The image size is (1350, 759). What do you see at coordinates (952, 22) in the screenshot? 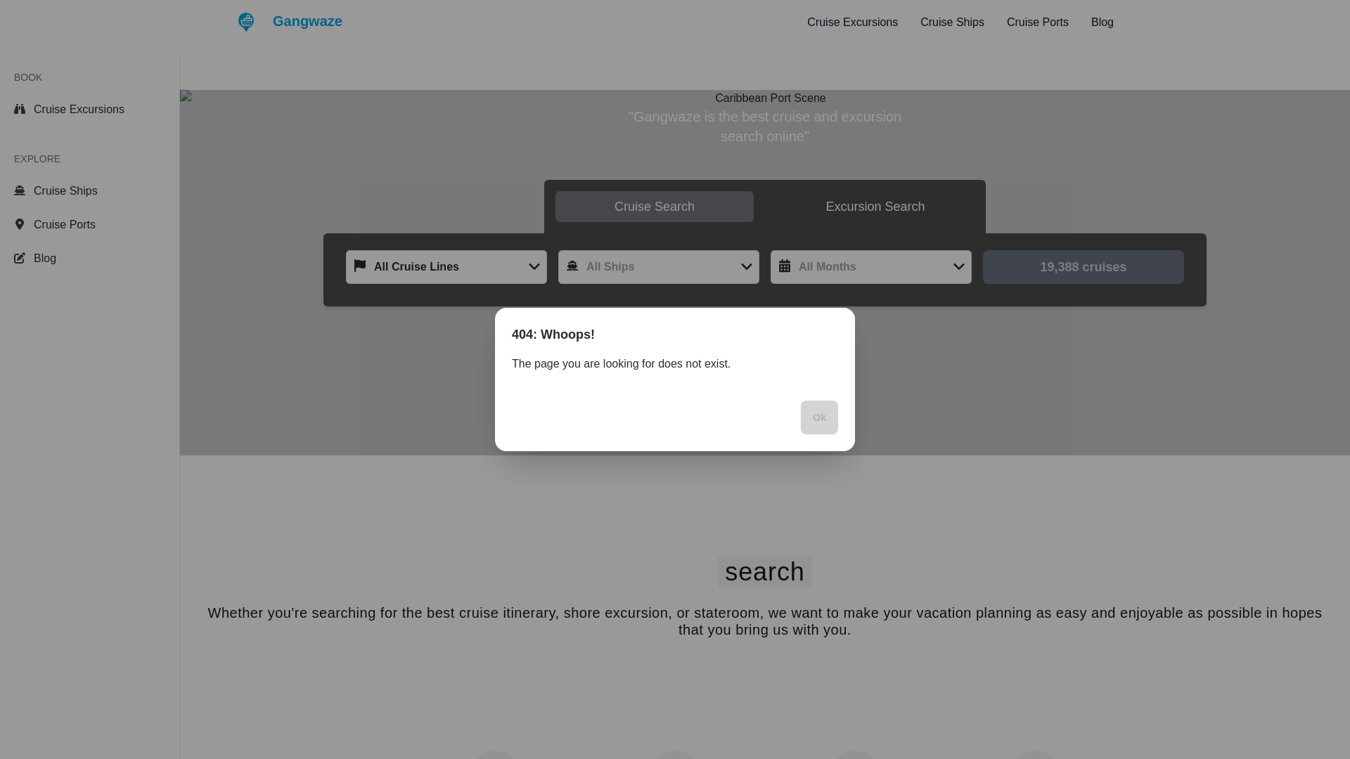
I see `Cruise Ships` at bounding box center [952, 22].